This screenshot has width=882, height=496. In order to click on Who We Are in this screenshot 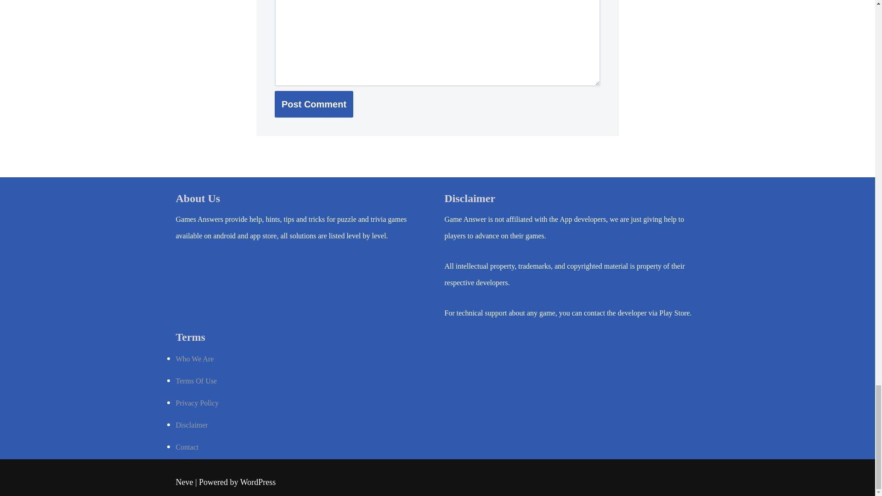, I will do `click(194, 359)`.